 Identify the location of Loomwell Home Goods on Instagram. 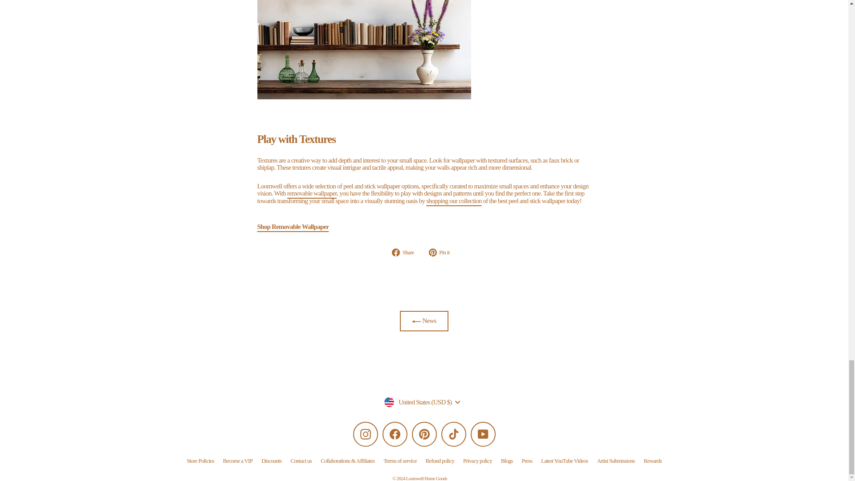
(365, 434).